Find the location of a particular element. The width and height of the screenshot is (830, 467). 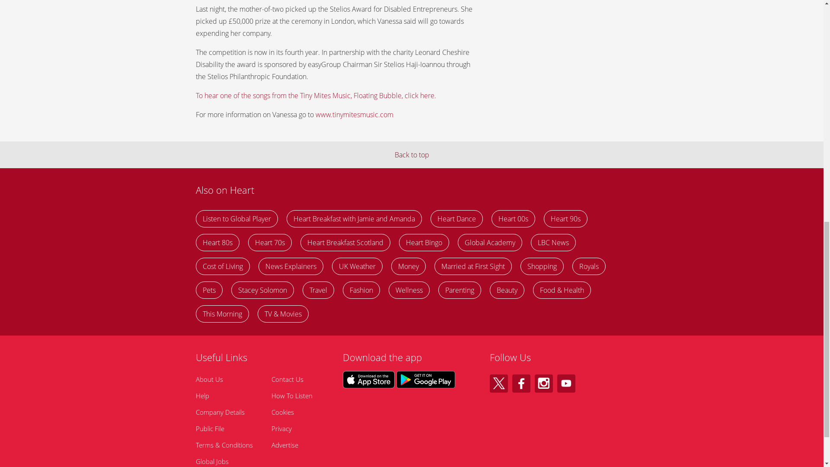

Back to top is located at coordinates (412, 155).